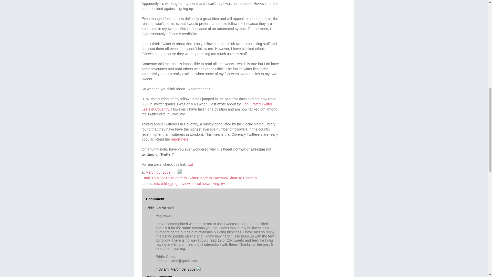  What do you see at coordinates (186, 178) in the screenshot?
I see `Share to Twitter` at bounding box center [186, 178].